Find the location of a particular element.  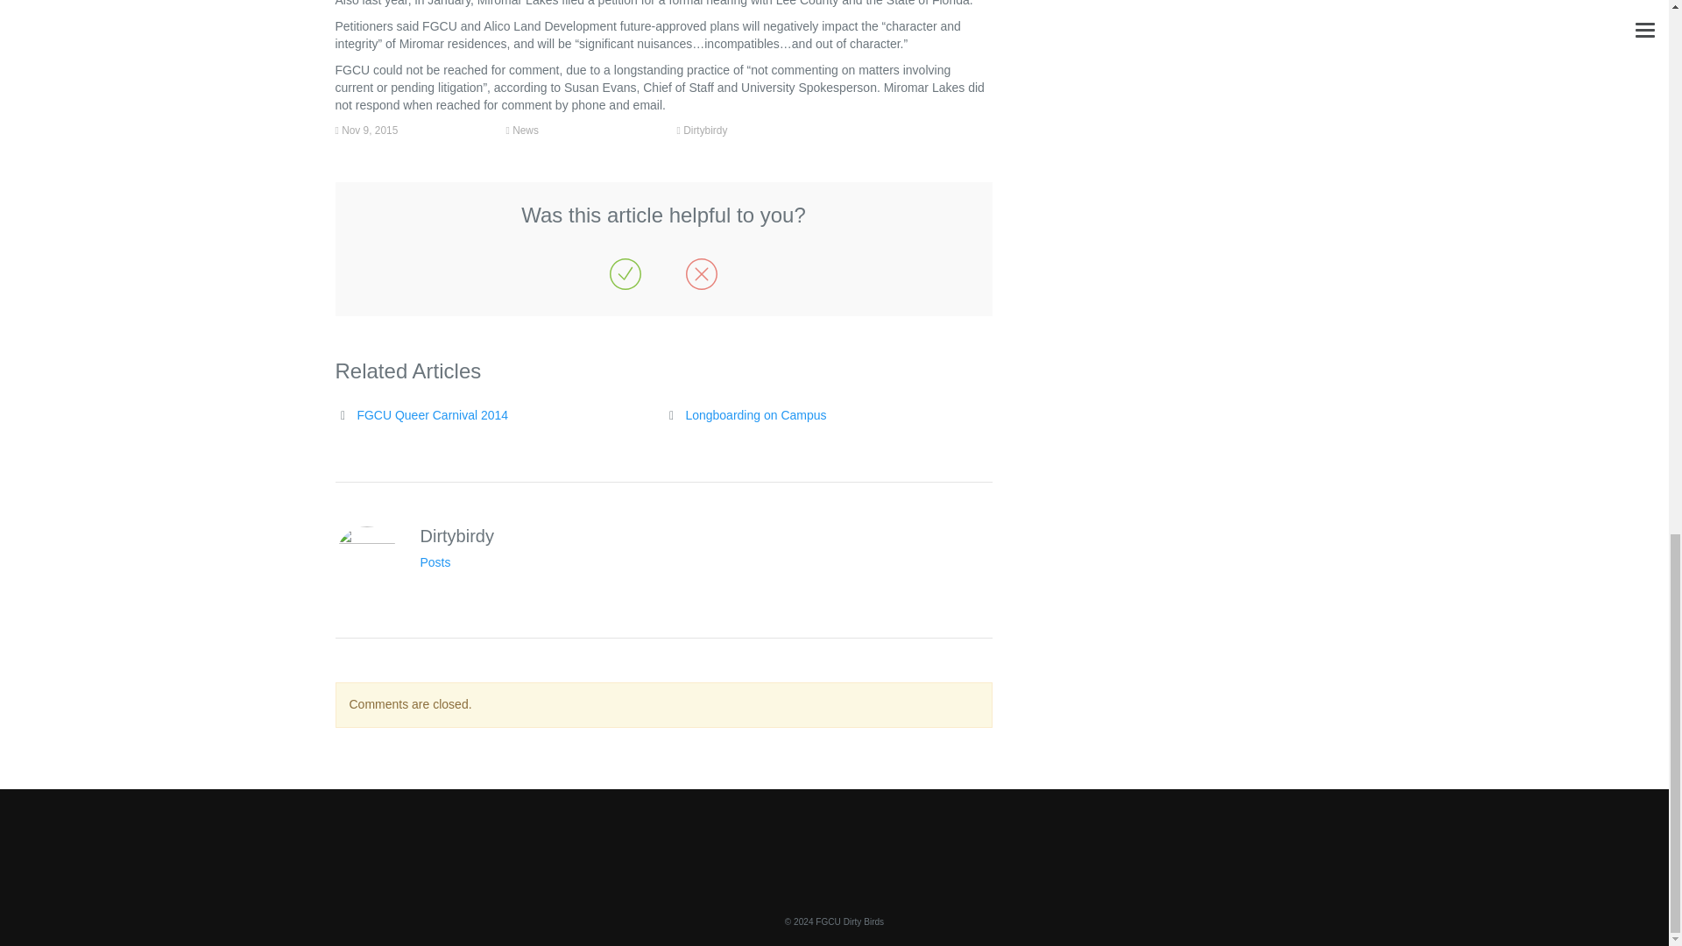

Longboarding on Campus is located at coordinates (755, 414).